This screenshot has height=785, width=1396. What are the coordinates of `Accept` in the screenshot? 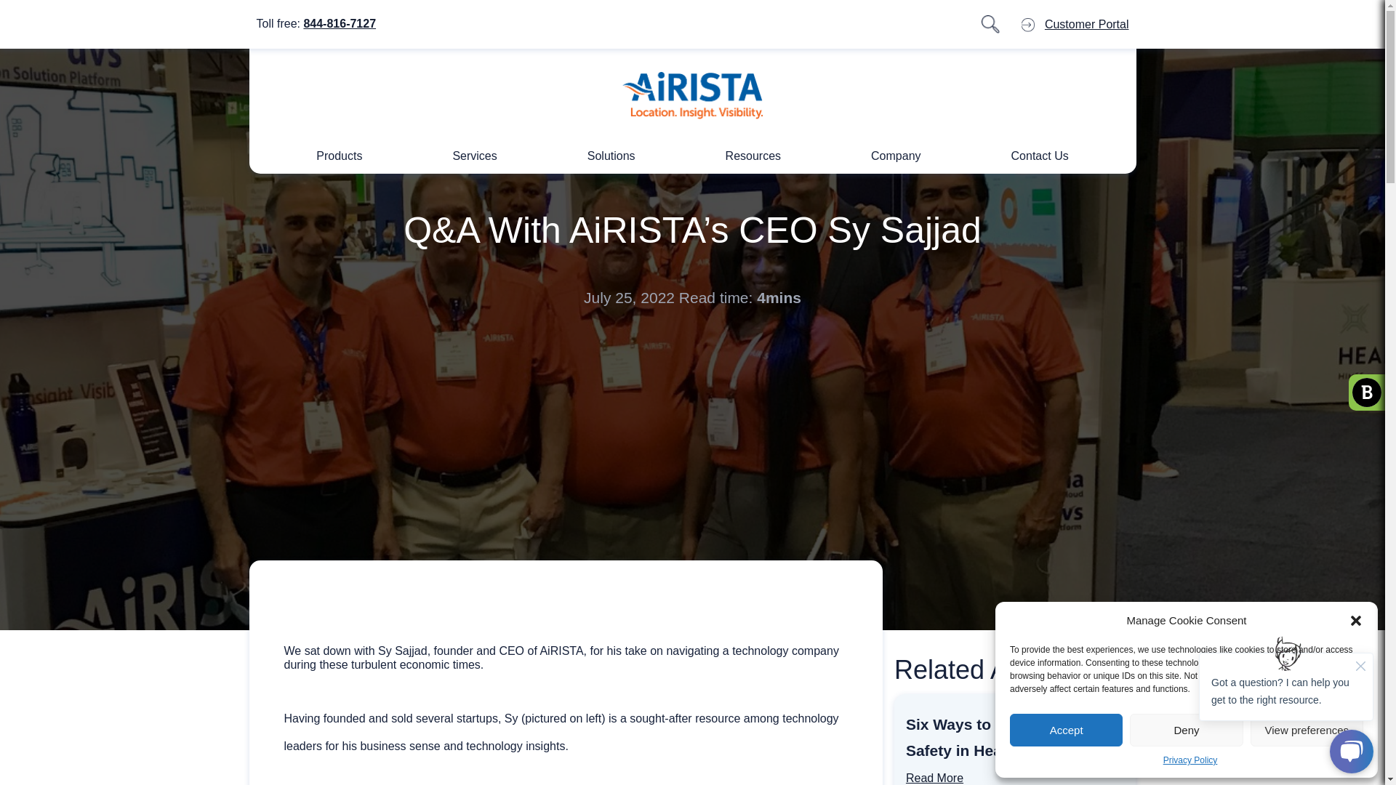 It's located at (1066, 730).